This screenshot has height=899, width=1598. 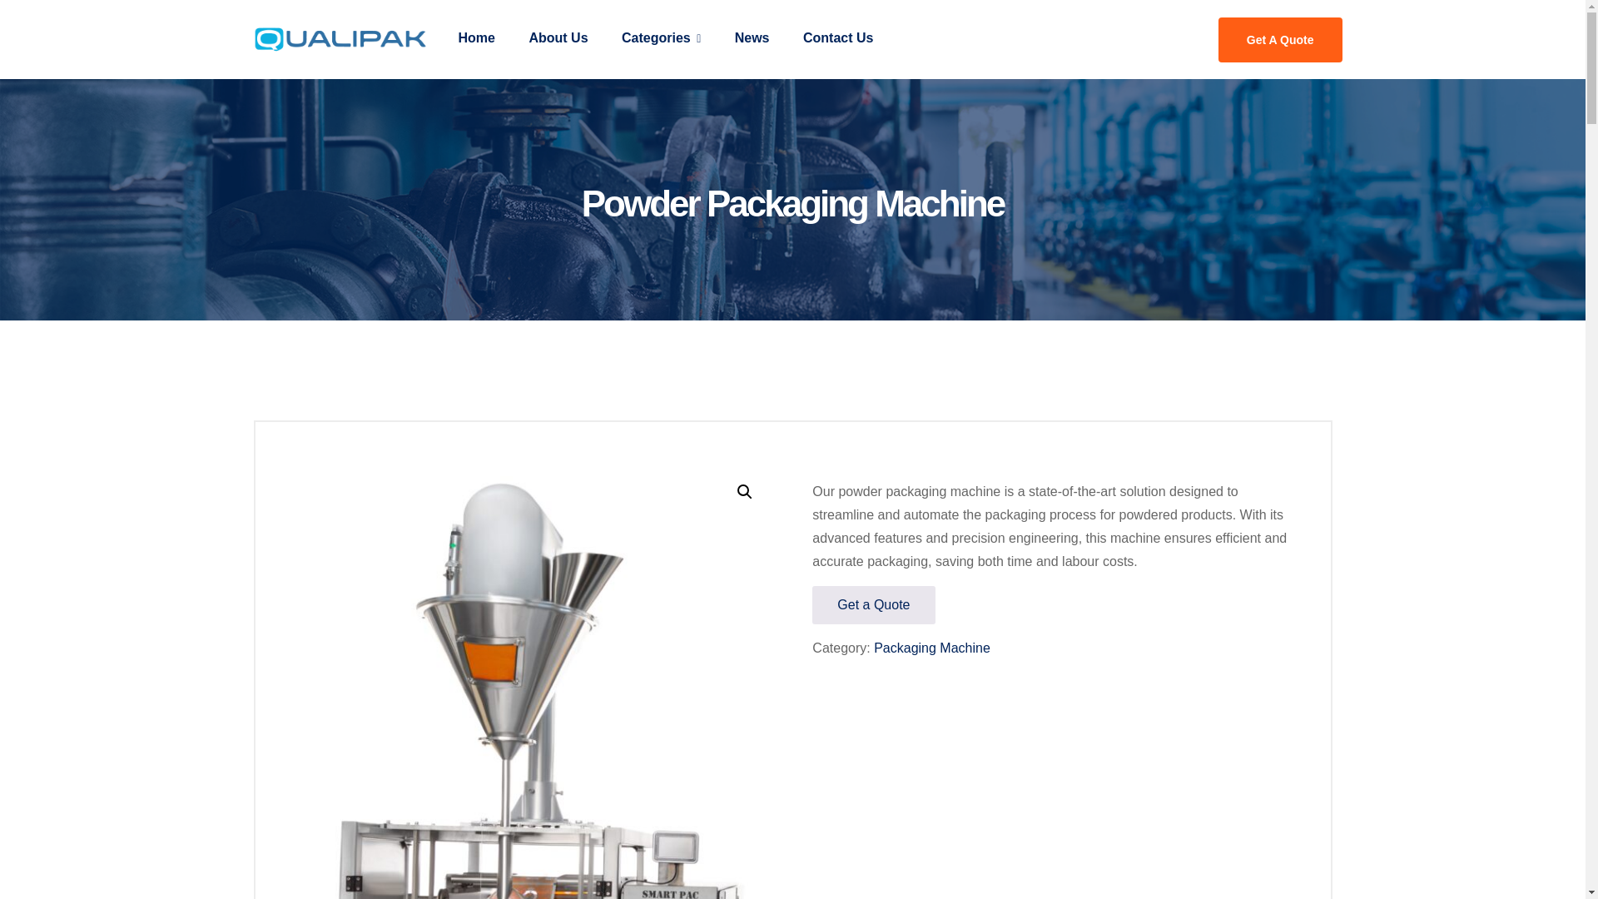 What do you see at coordinates (837, 38) in the screenshot?
I see `Contact Us` at bounding box center [837, 38].